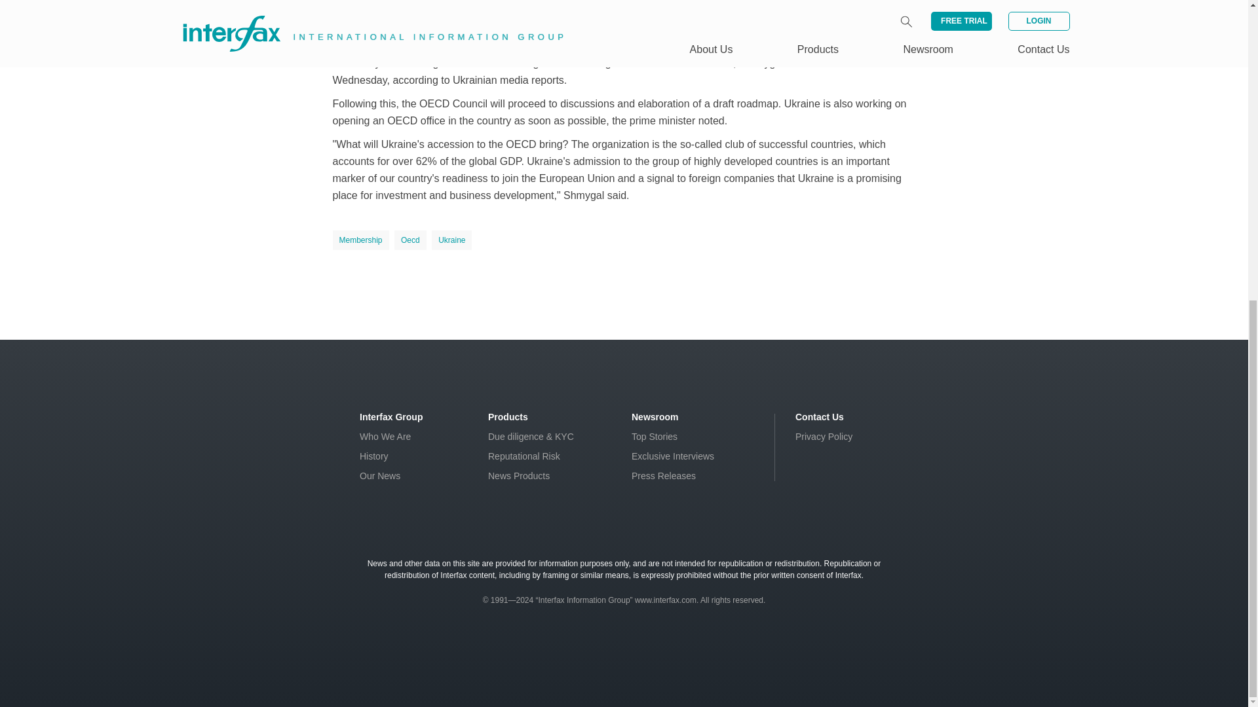 This screenshot has height=707, width=1258. I want to click on Membership, so click(360, 240).